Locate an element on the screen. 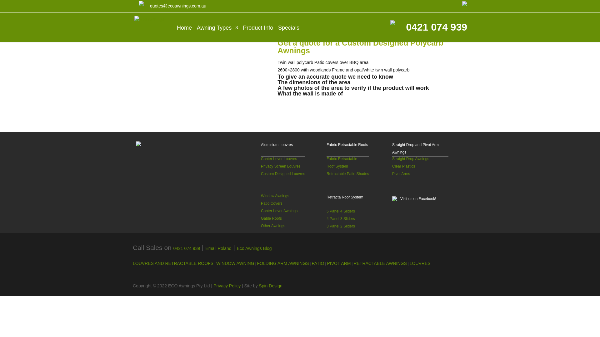 This screenshot has width=600, height=337. Straight Drop Awnings is located at coordinates (411, 159).